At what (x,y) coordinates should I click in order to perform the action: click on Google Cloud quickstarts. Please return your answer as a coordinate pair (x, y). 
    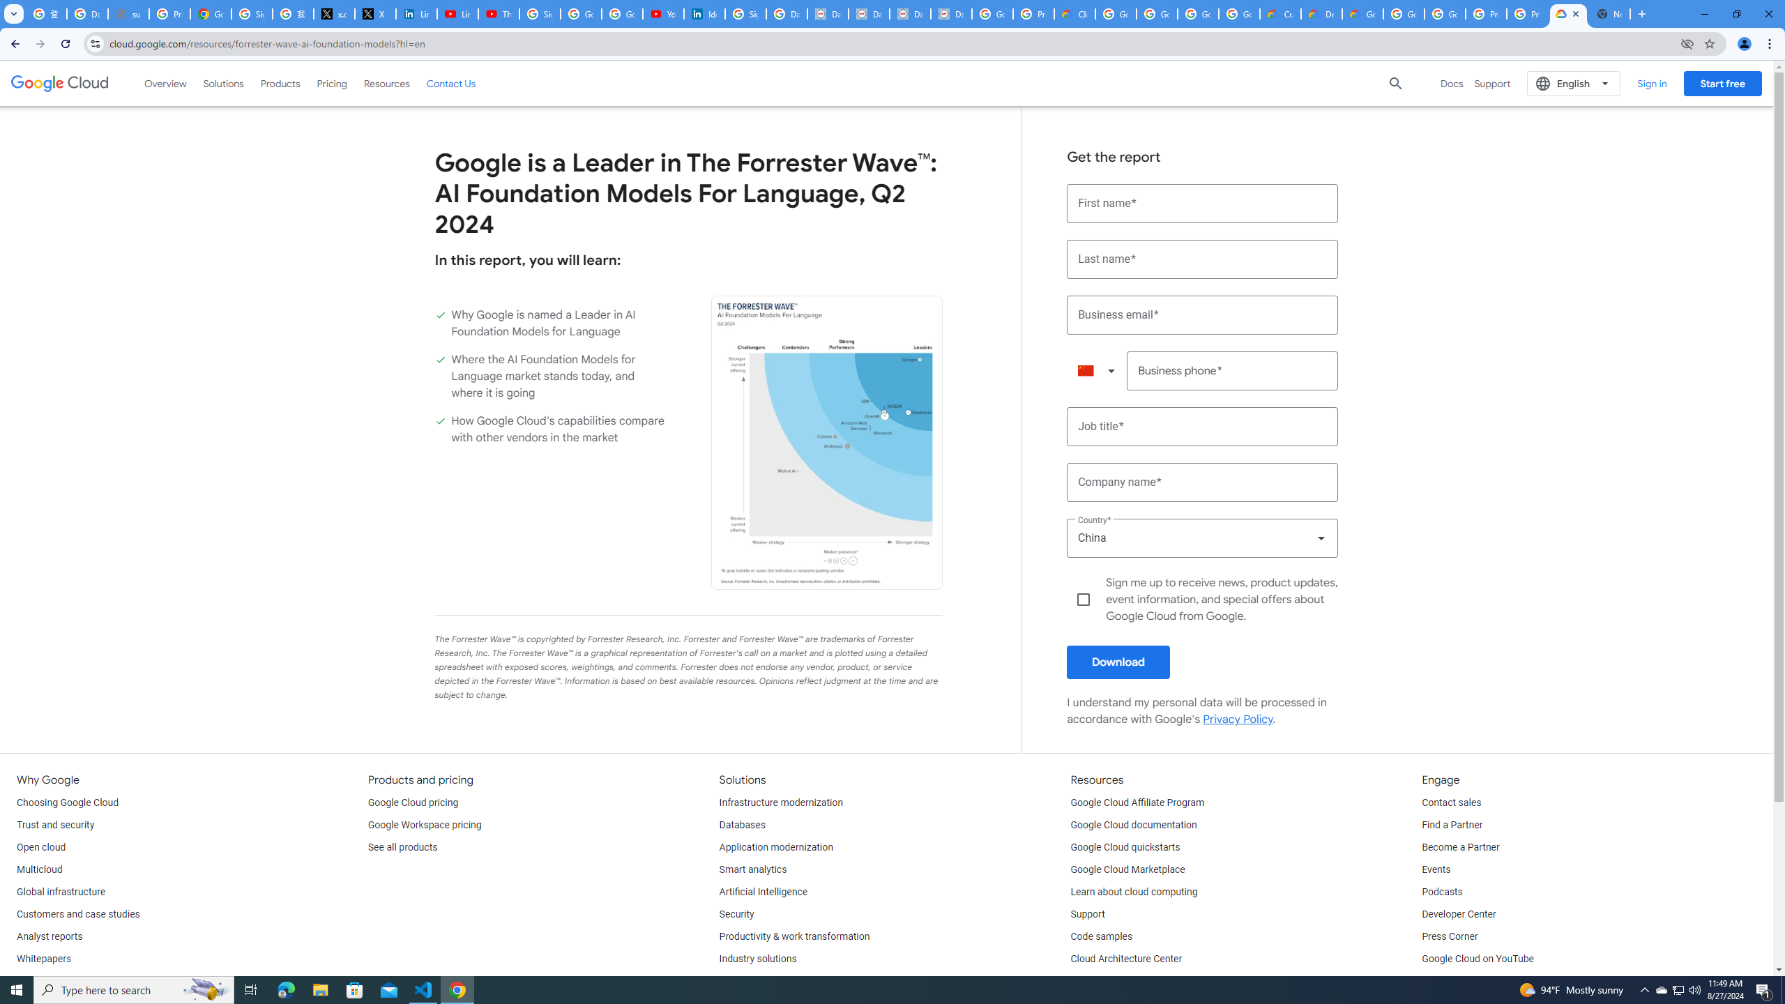
    Looking at the image, I should click on (1125, 848).